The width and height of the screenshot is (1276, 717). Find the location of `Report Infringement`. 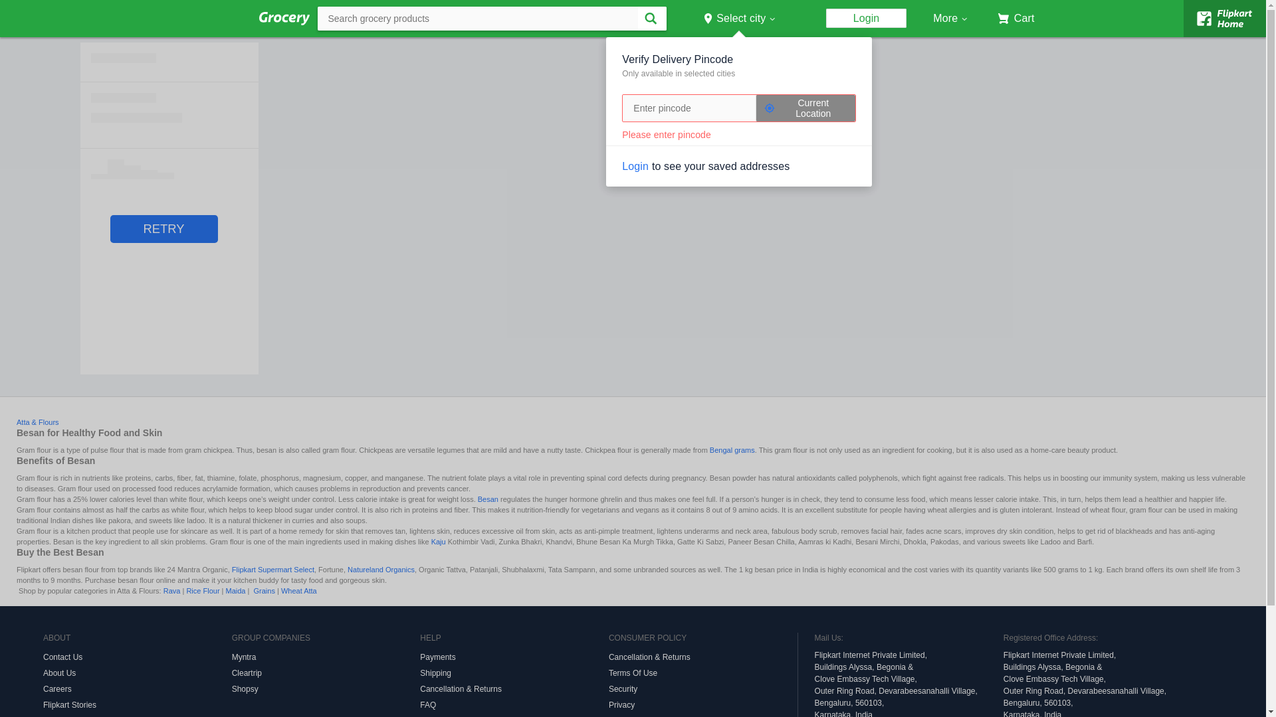

Report Infringement is located at coordinates (514, 714).